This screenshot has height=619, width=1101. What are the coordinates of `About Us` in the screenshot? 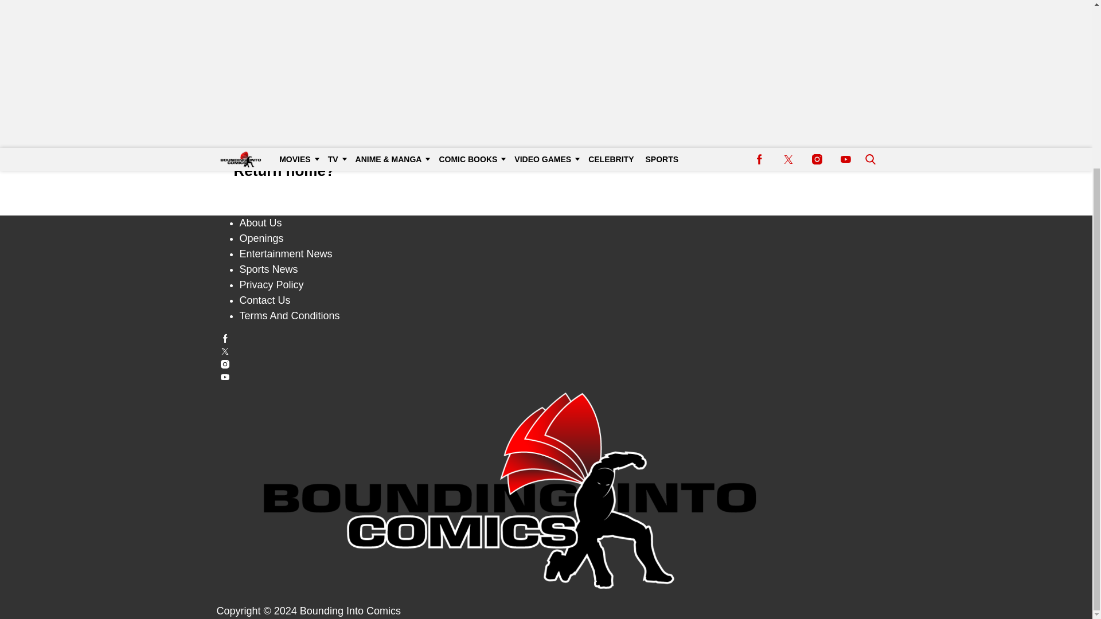 It's located at (260, 222).